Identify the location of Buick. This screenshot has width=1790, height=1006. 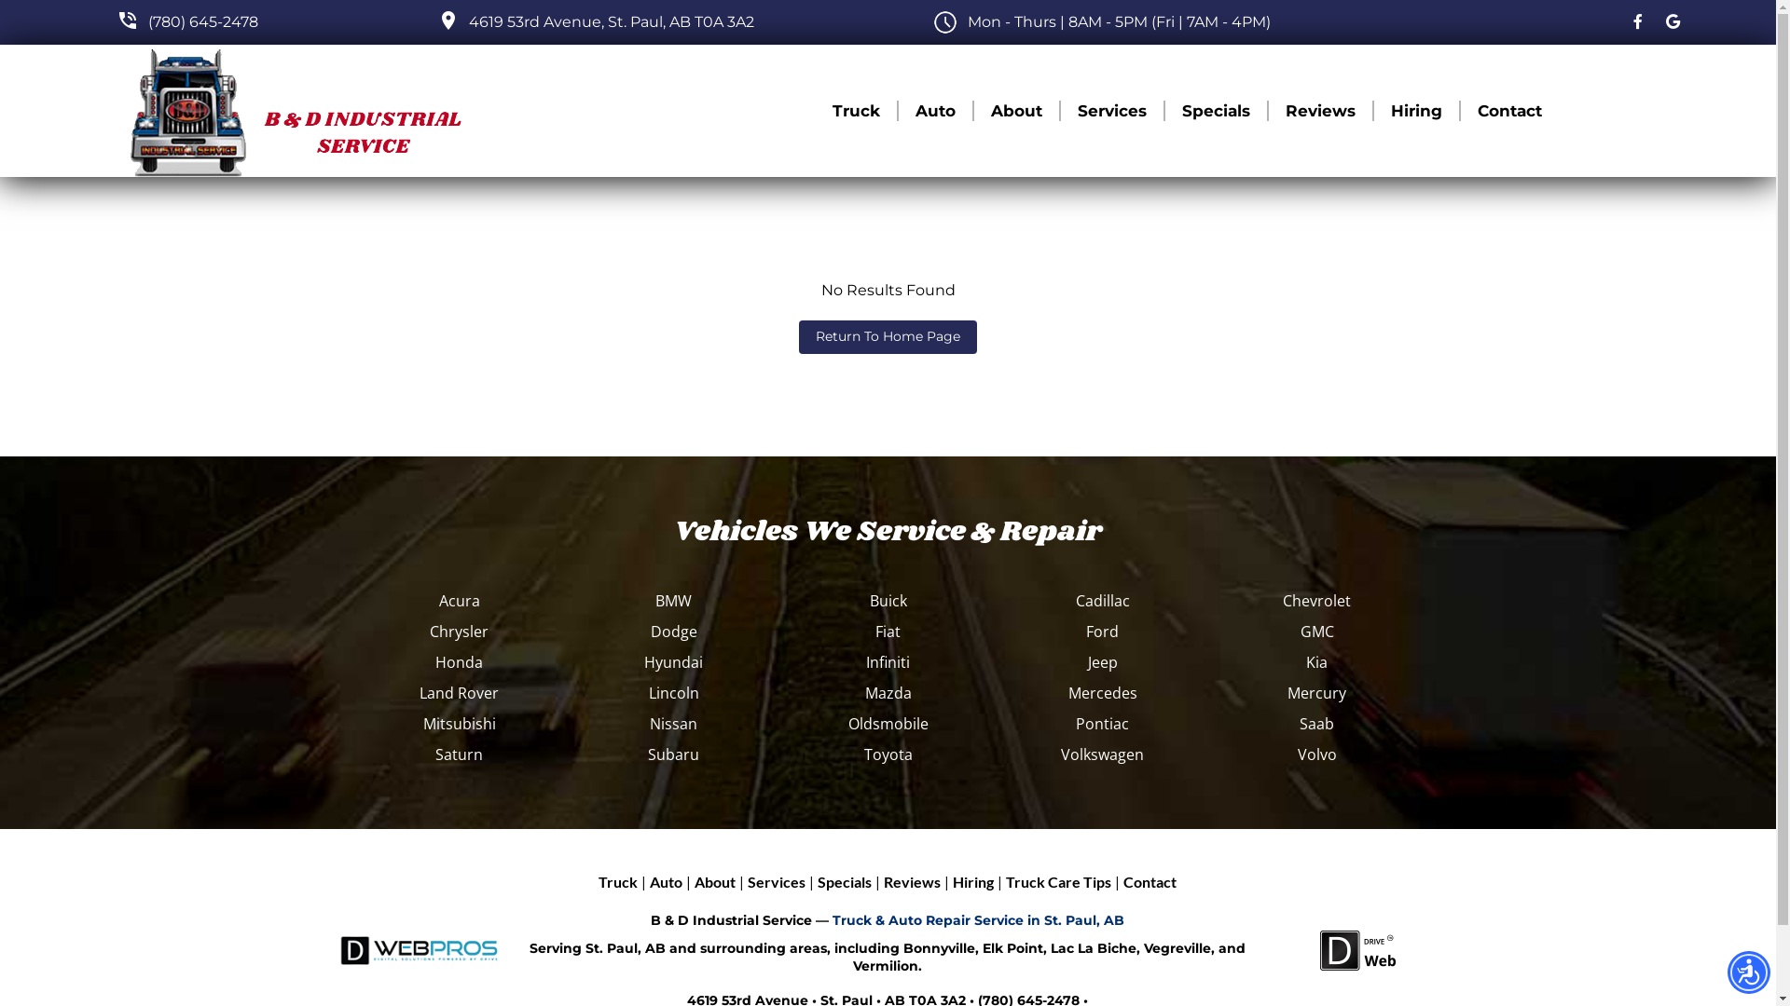
(888, 601).